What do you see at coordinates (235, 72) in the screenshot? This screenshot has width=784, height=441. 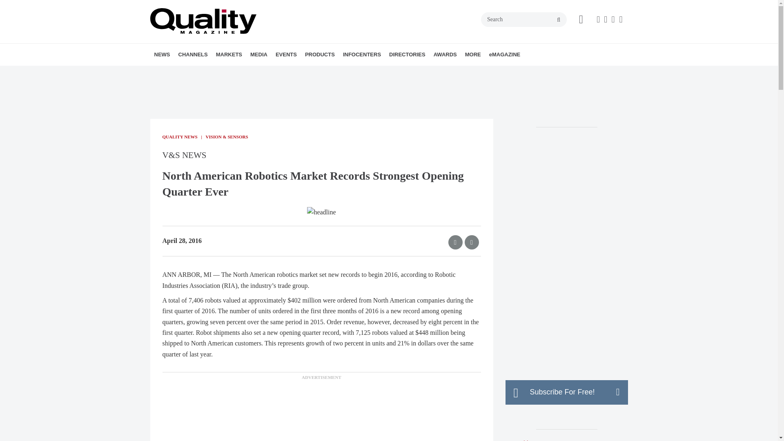 I see `NDT` at bounding box center [235, 72].